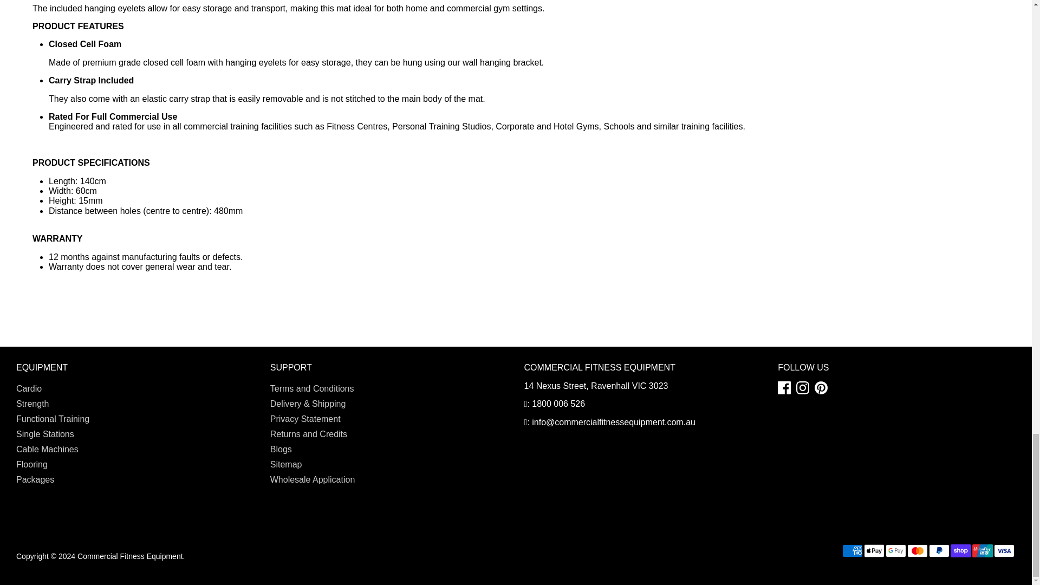 The width and height of the screenshot is (1040, 585). Describe the element at coordinates (983, 551) in the screenshot. I see `Union Pay` at that location.